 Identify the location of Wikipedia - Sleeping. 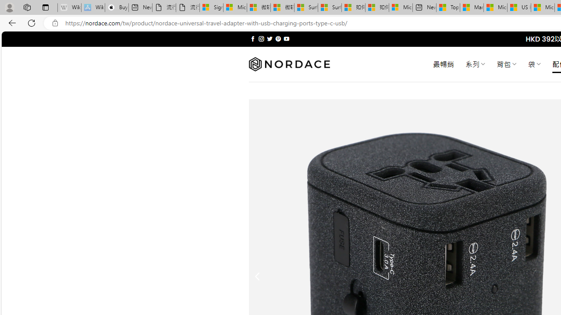
(69, 8).